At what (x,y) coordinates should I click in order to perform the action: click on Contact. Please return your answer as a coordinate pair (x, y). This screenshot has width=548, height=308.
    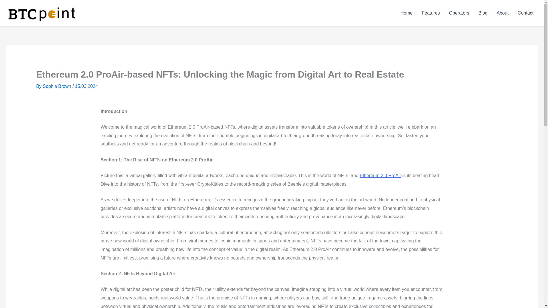
    Looking at the image, I should click on (525, 13).